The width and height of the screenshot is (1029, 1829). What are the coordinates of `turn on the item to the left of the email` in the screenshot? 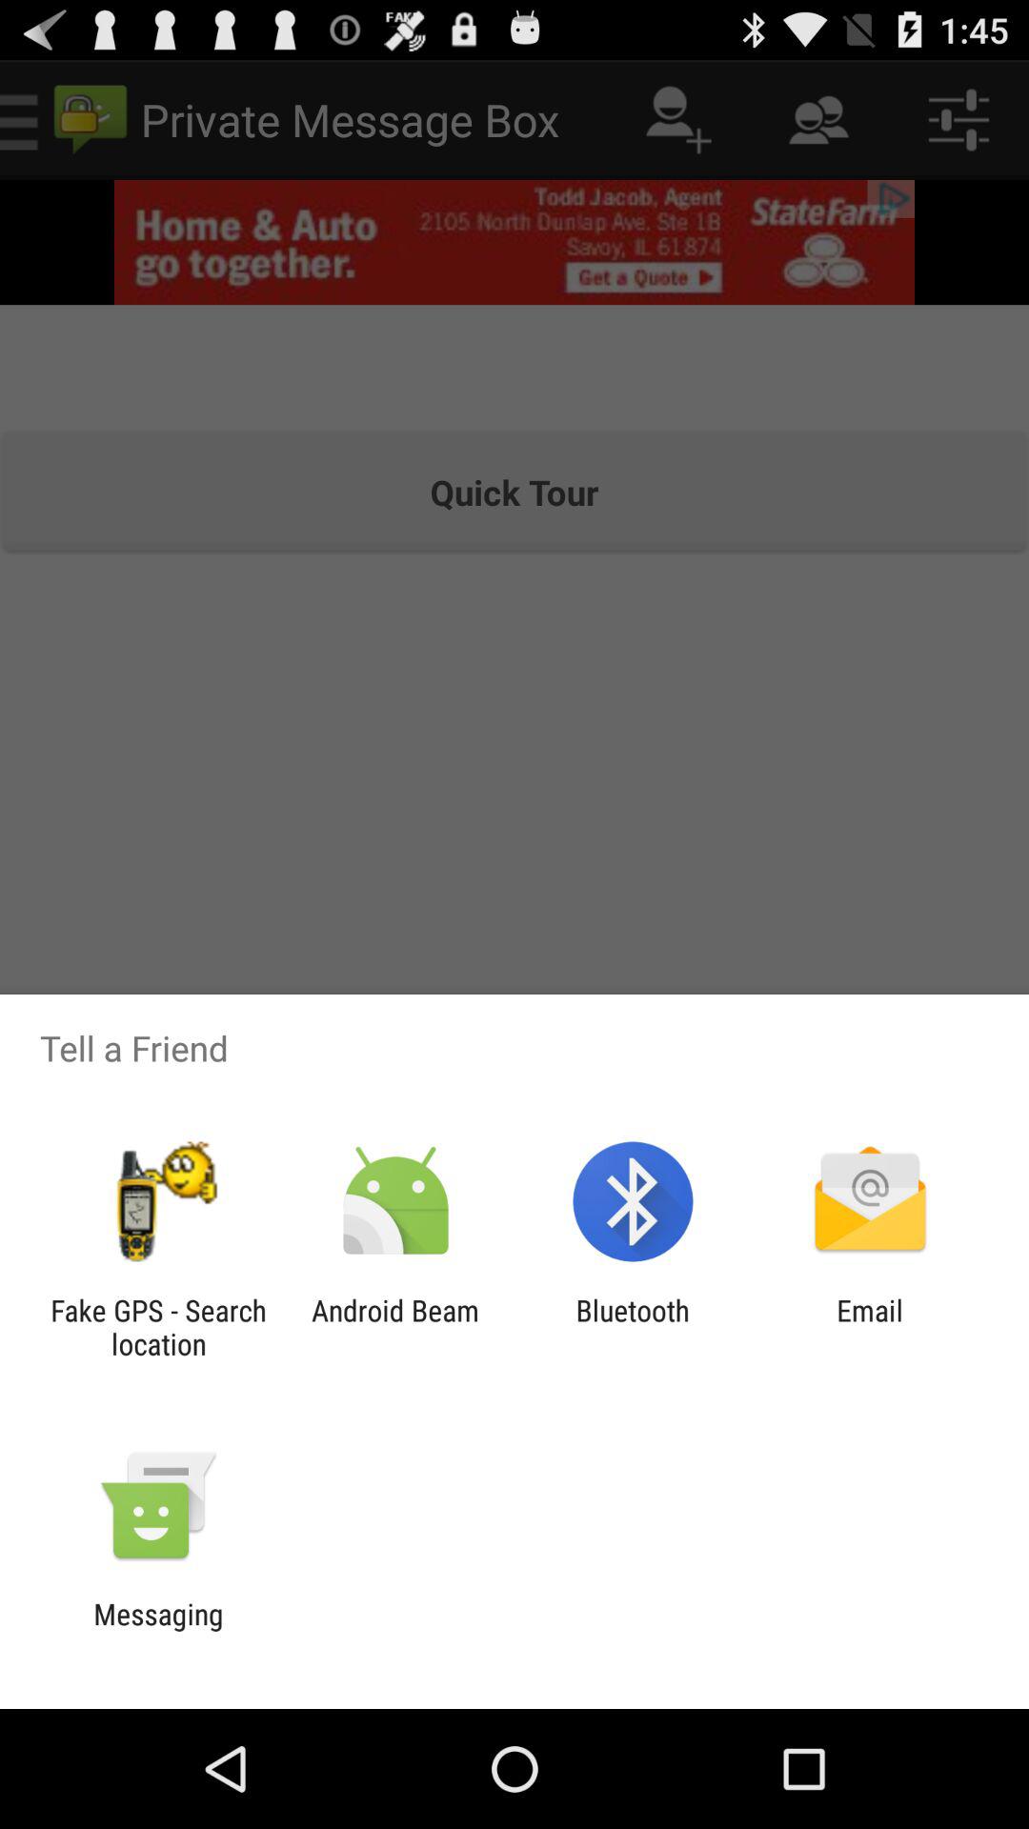 It's located at (633, 1327).